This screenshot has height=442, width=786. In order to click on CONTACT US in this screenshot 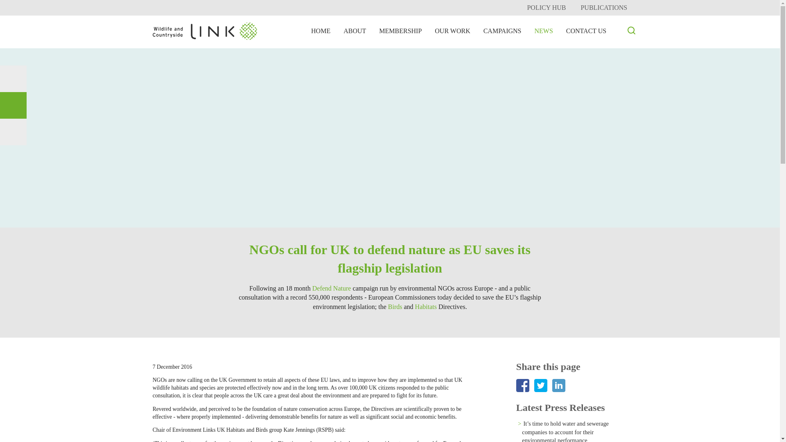, I will do `click(586, 31)`.